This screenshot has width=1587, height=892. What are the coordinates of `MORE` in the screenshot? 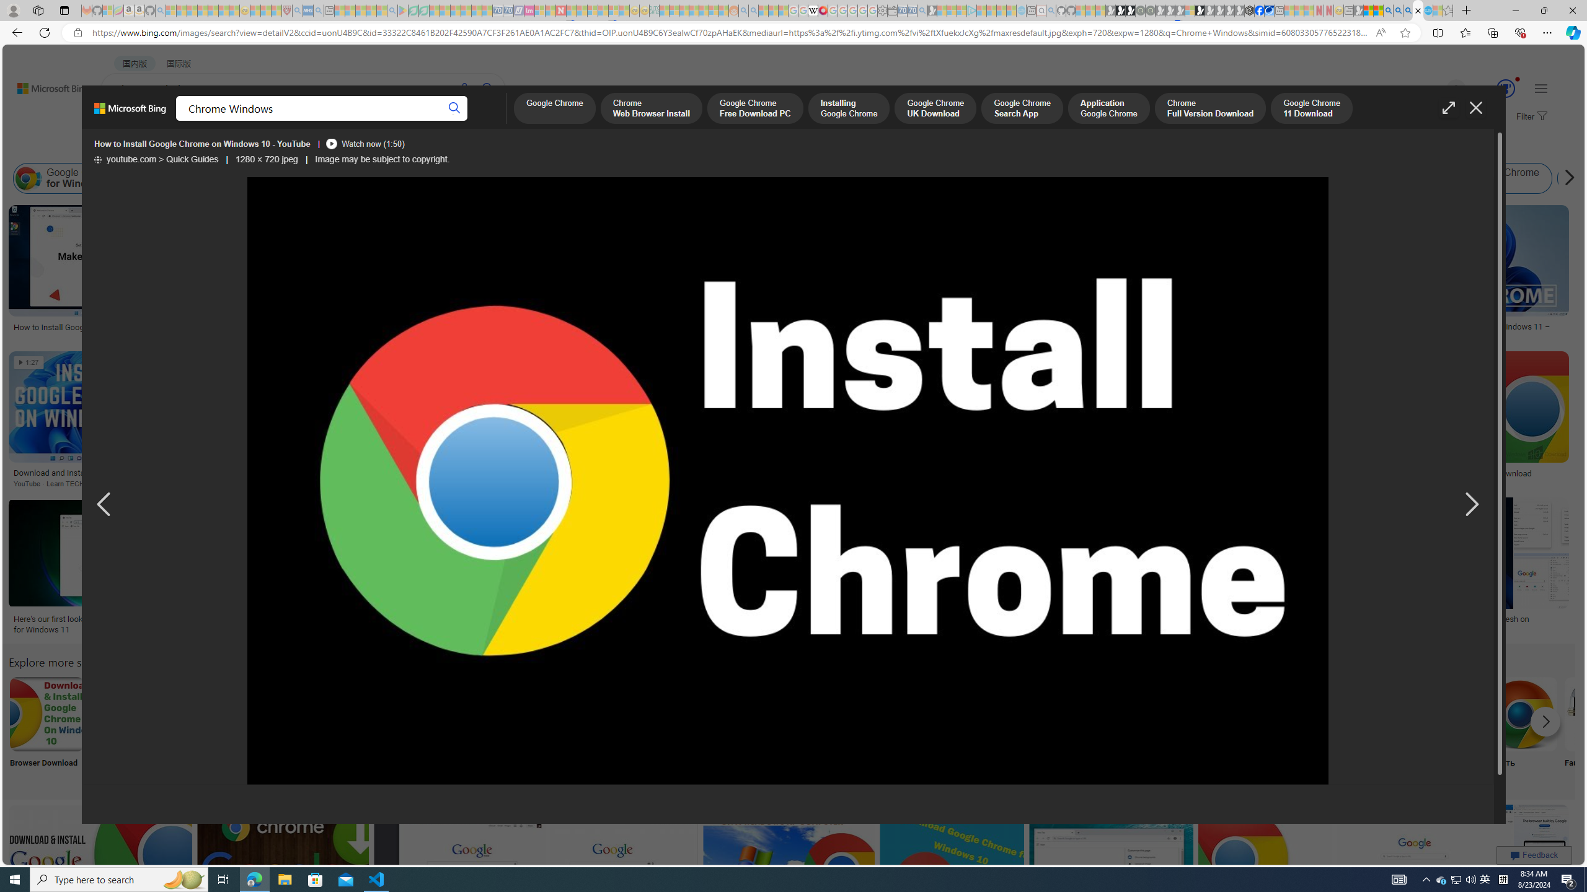 It's located at (492, 121).